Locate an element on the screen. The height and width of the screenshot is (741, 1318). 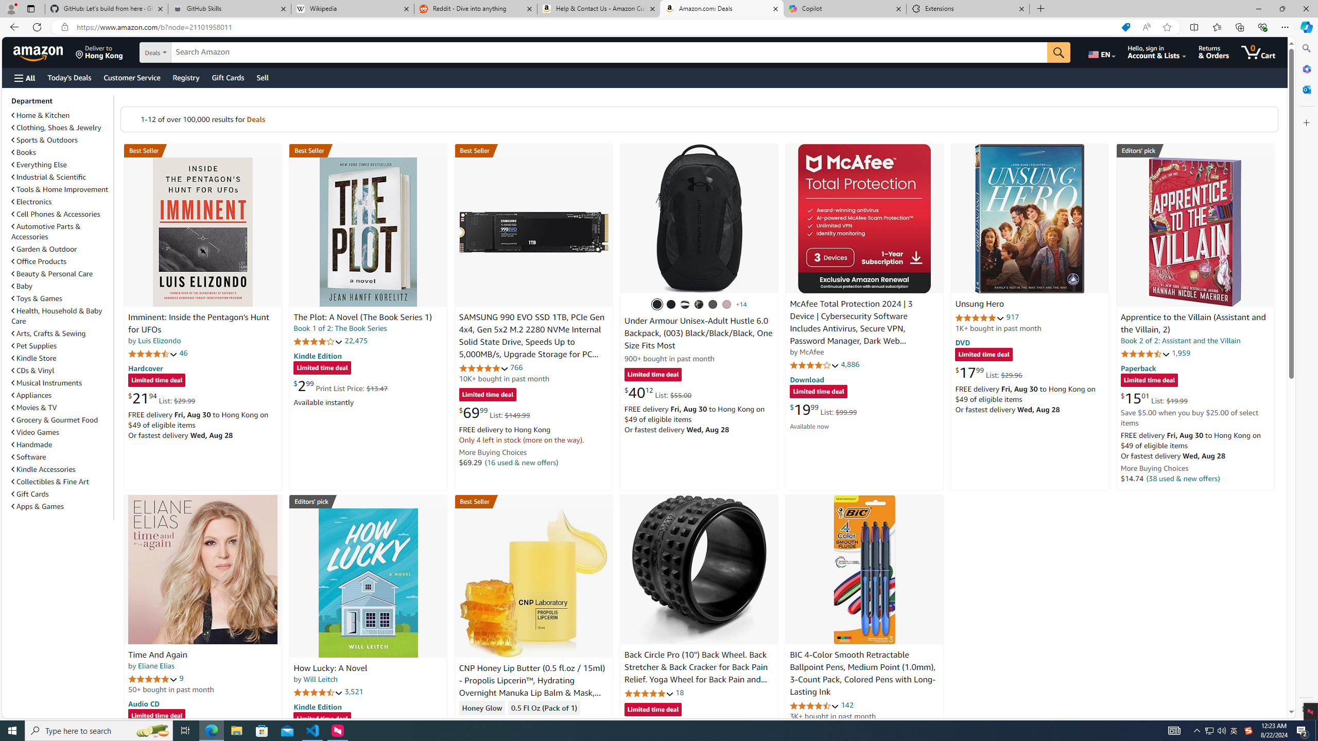
$69.99 List: $149.99 is located at coordinates (494, 412).